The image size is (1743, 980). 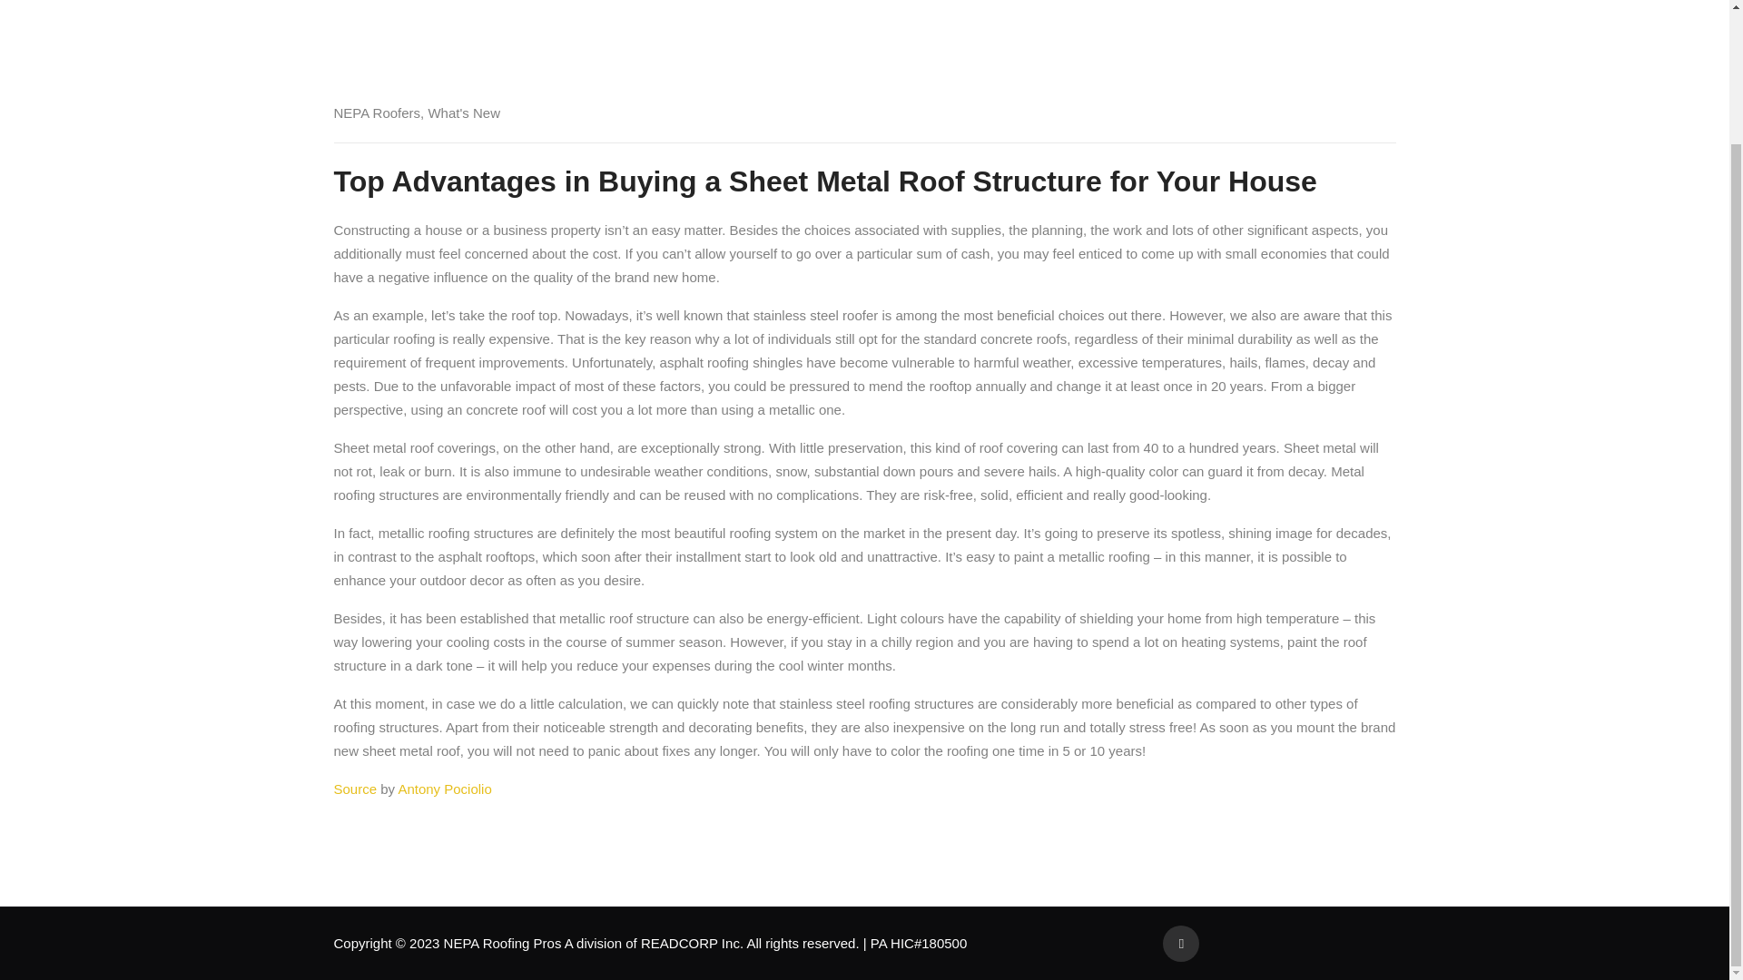 What do you see at coordinates (378, 113) in the screenshot?
I see `NEPA Roofers` at bounding box center [378, 113].